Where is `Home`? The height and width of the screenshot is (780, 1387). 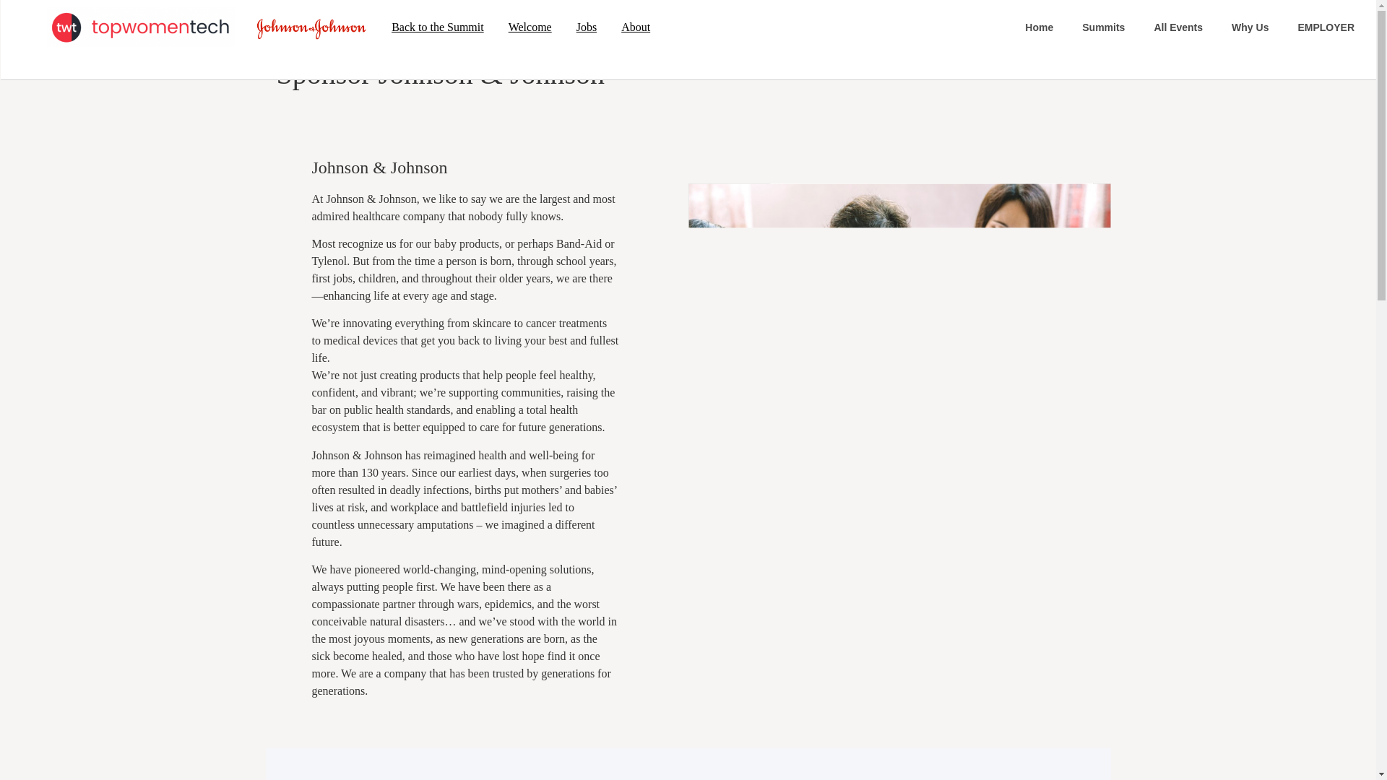
Home is located at coordinates (1039, 27).